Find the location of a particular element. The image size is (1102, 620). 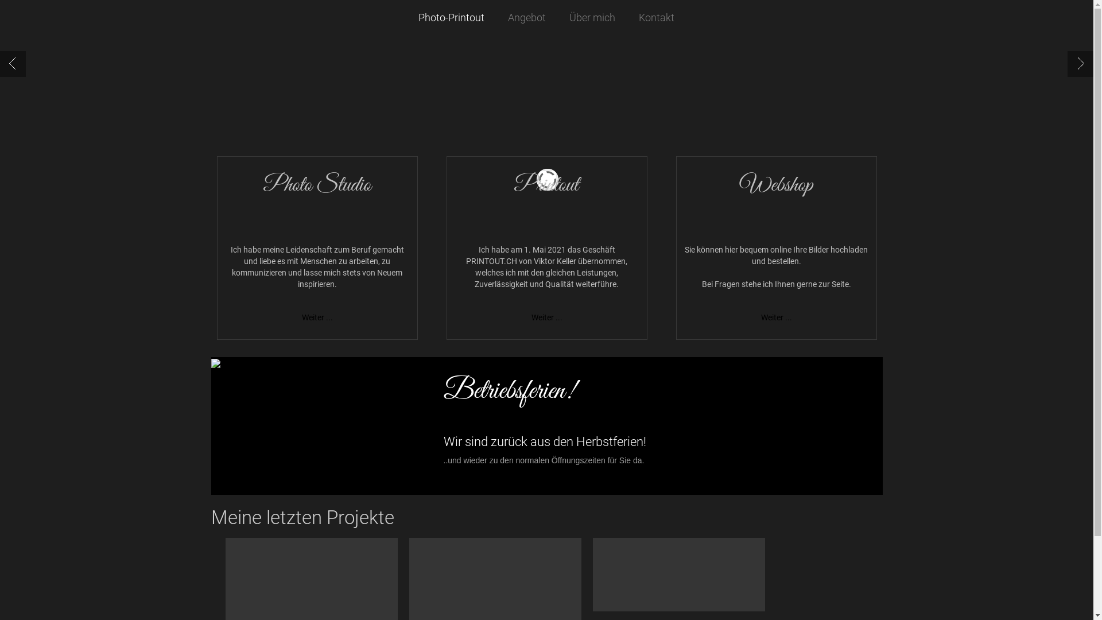

Angebot is located at coordinates (527, 18).